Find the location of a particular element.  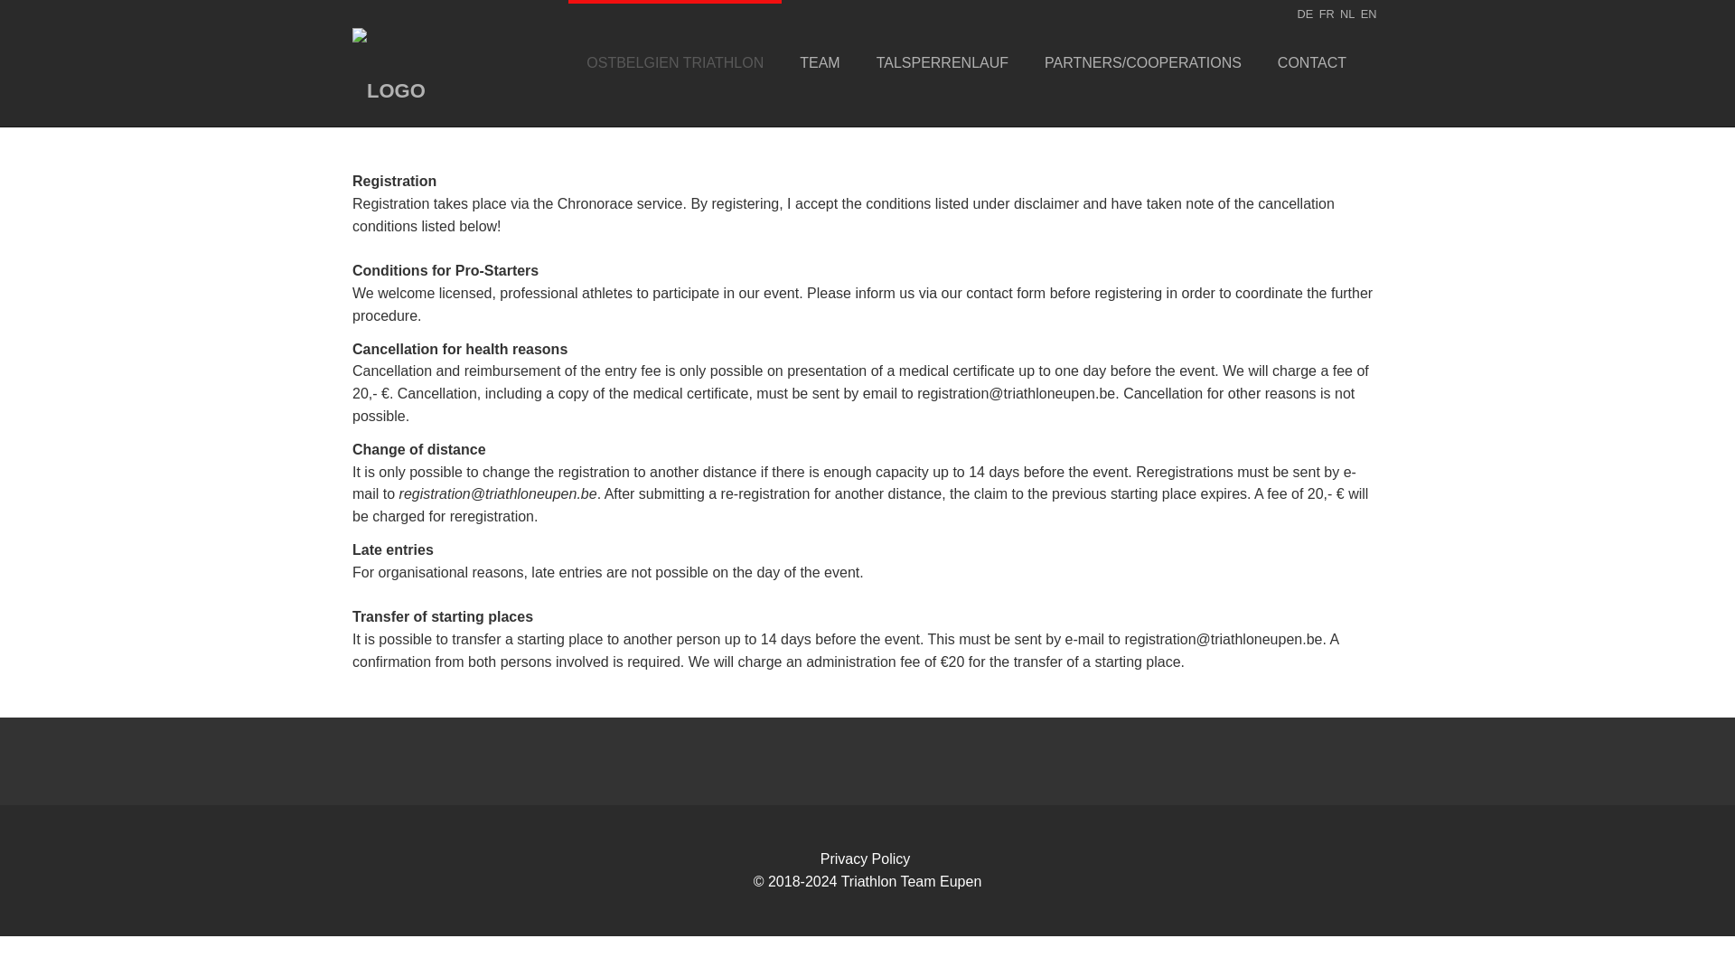

NL is located at coordinates (1346, 13).